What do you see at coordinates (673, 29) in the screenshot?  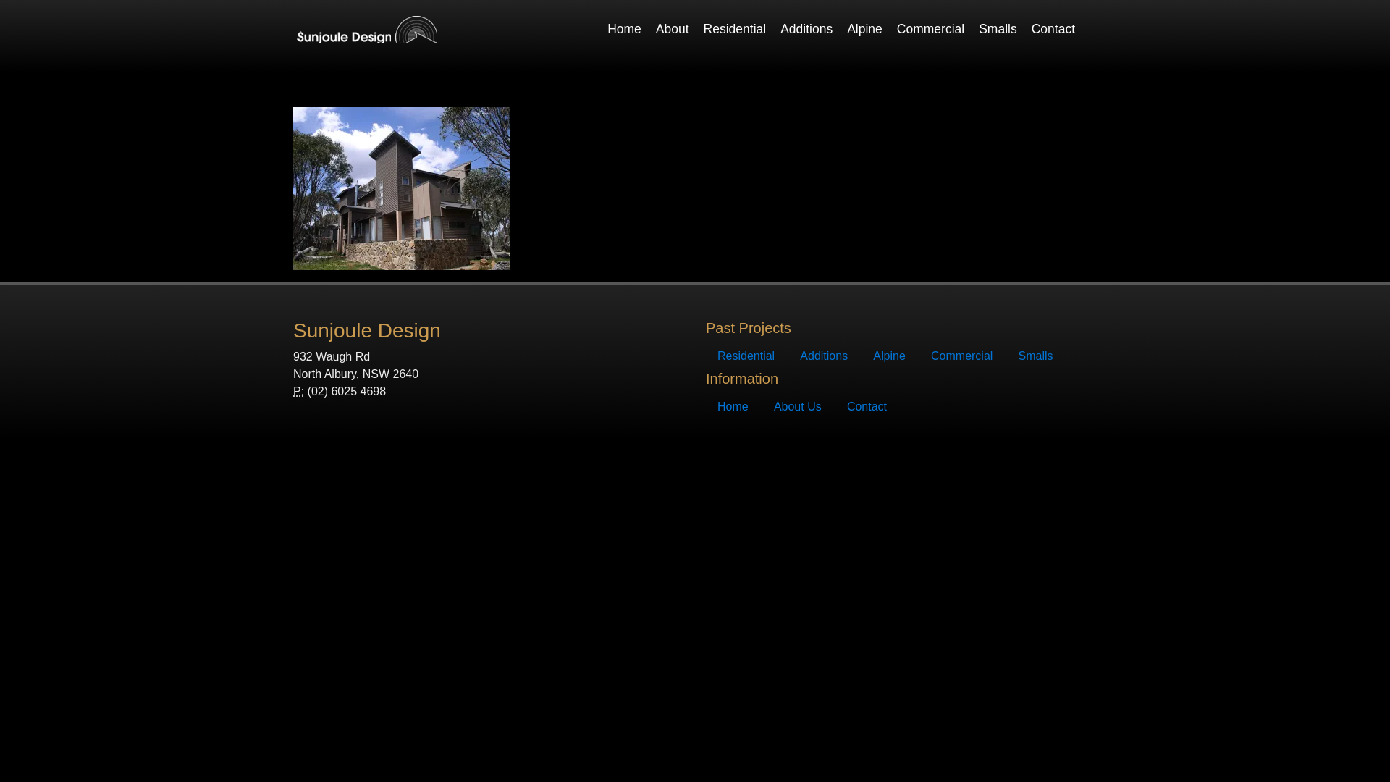 I see `About` at bounding box center [673, 29].